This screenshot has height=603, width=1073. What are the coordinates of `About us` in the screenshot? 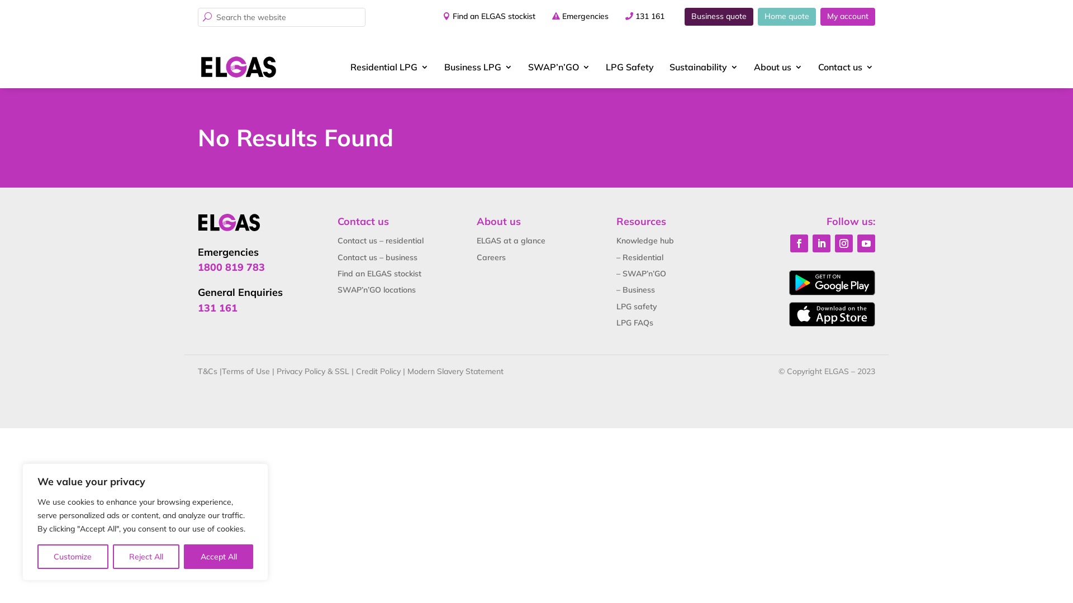 It's located at (778, 67).